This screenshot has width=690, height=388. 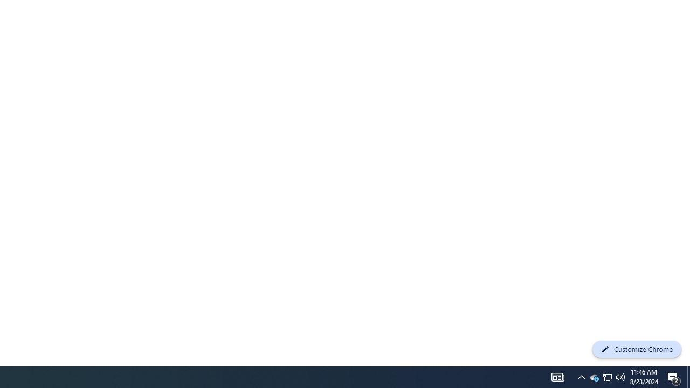 What do you see at coordinates (637, 349) in the screenshot?
I see `Customize Chrome` at bounding box center [637, 349].